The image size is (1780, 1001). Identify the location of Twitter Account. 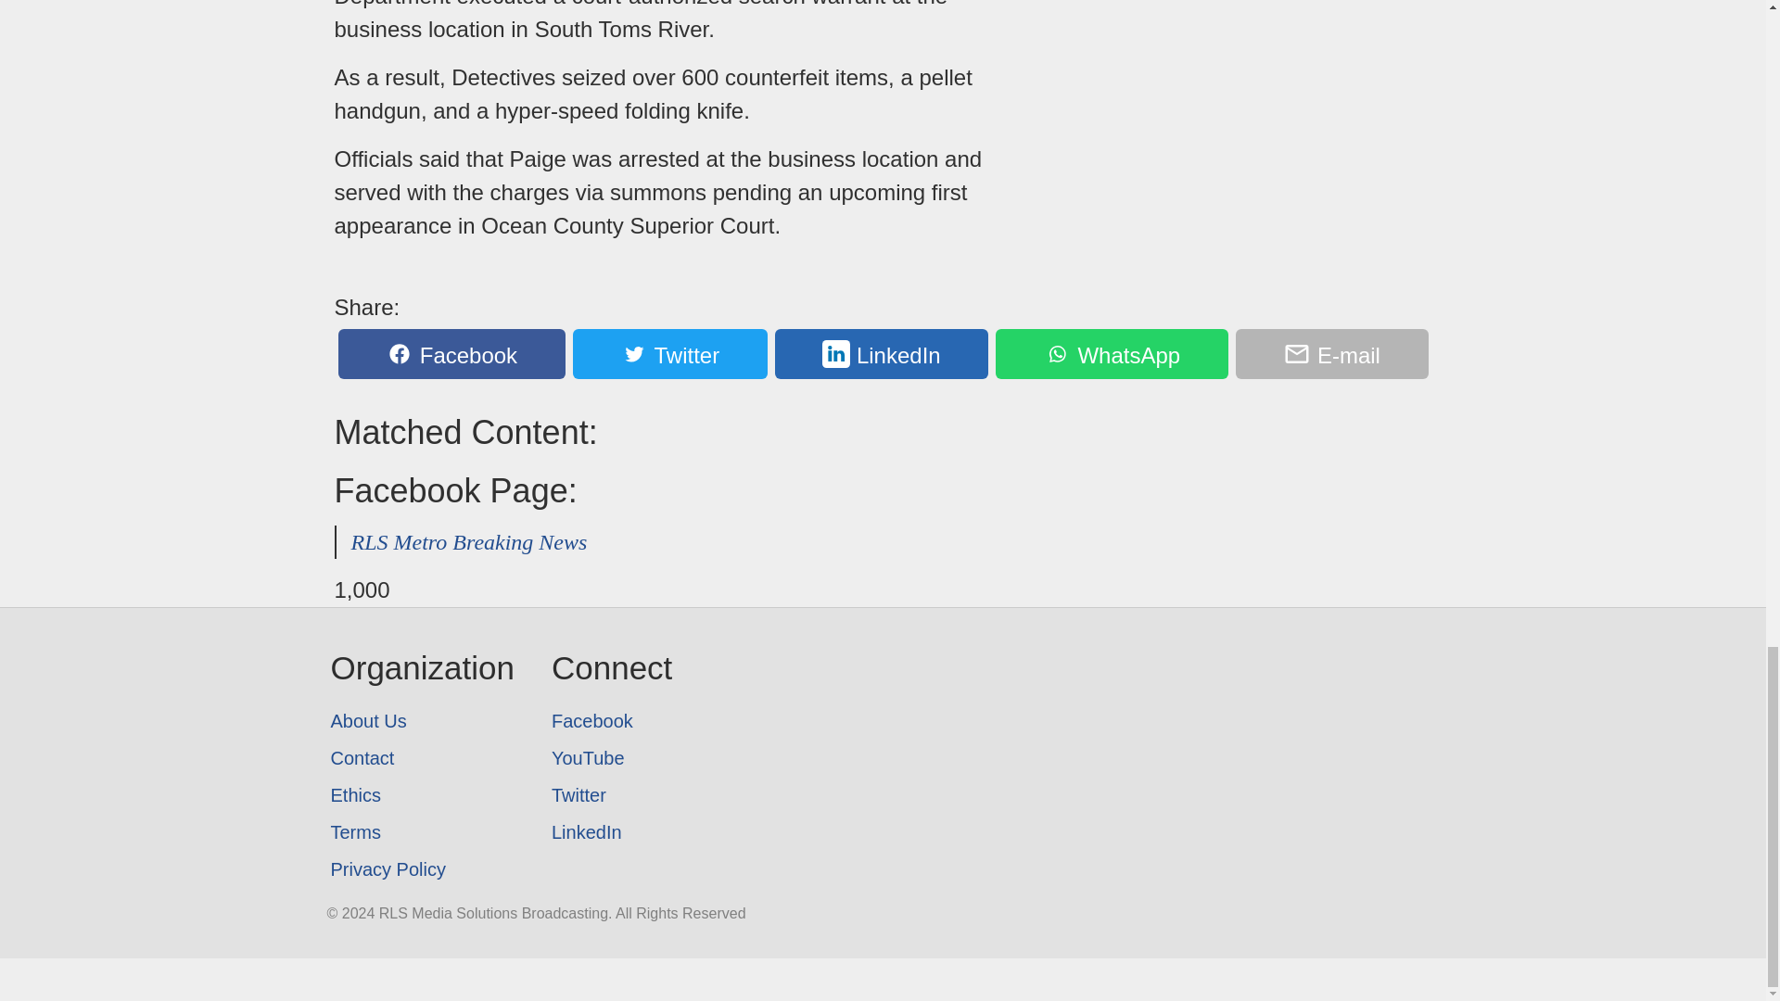
(612, 795).